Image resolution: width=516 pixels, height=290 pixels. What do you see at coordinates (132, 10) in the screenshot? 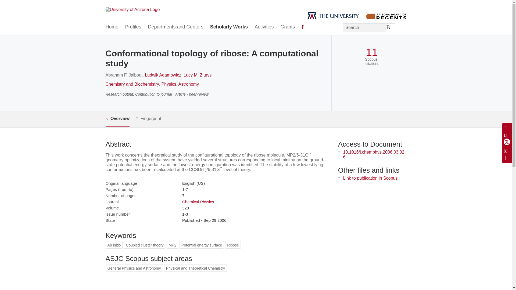
I see `University of Arizona Home` at bounding box center [132, 10].